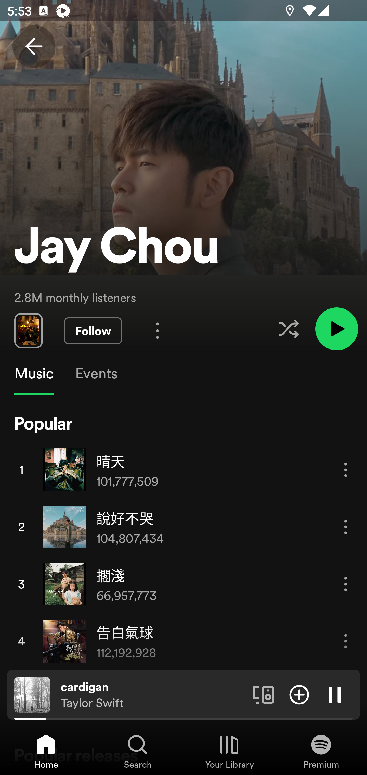  What do you see at coordinates (264, 694) in the screenshot?
I see `Connect to a device. Opens the devices menu` at bounding box center [264, 694].